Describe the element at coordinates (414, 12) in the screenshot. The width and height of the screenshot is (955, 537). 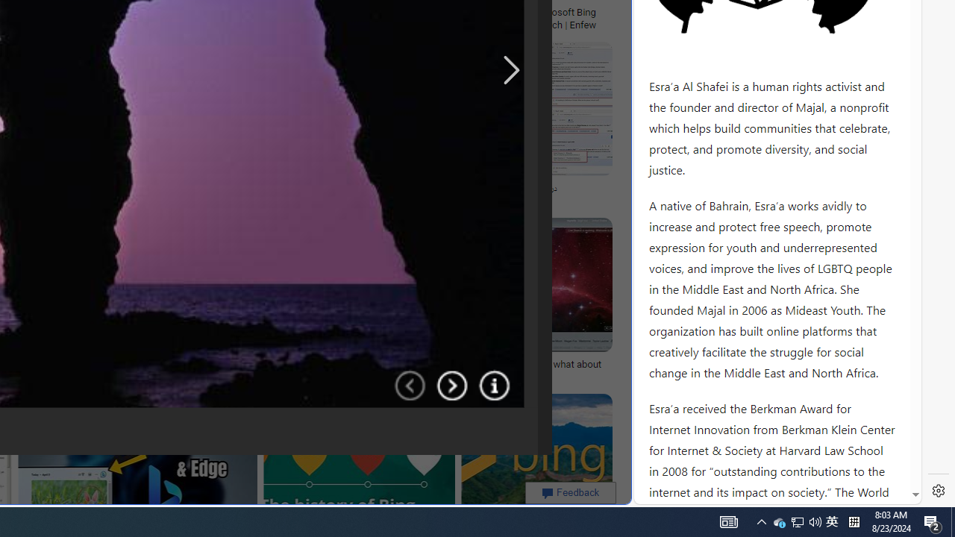
I see `microsoft bing` at that location.